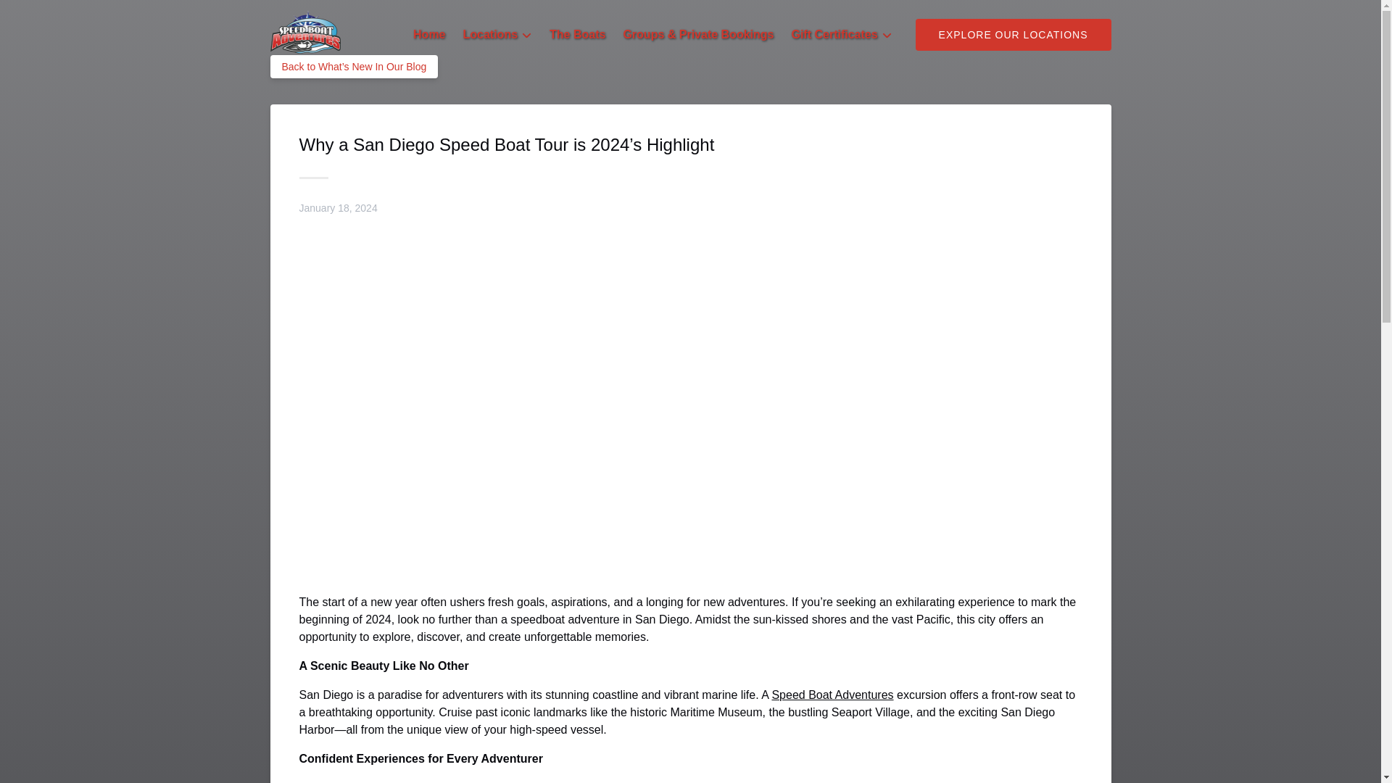  What do you see at coordinates (497, 35) in the screenshot?
I see `Locations` at bounding box center [497, 35].